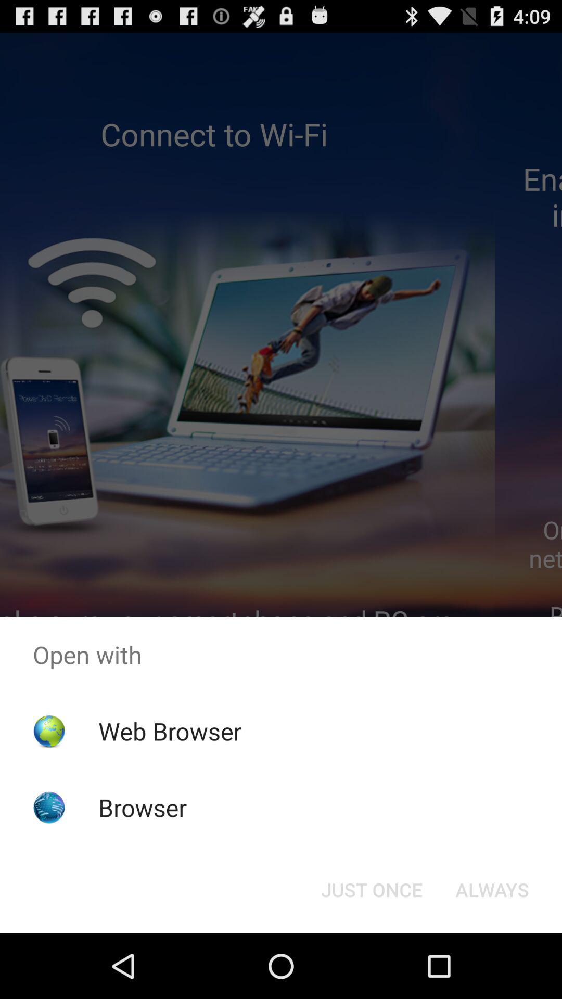 This screenshot has height=999, width=562. Describe the element at coordinates (372, 890) in the screenshot. I see `press item to the left of the always item` at that location.